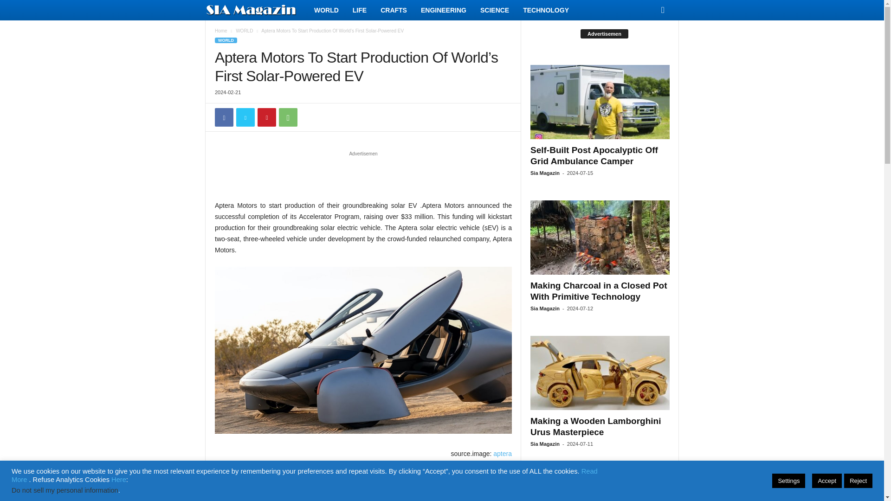 This screenshot has width=891, height=501. What do you see at coordinates (359, 10) in the screenshot?
I see `LIFE` at bounding box center [359, 10].